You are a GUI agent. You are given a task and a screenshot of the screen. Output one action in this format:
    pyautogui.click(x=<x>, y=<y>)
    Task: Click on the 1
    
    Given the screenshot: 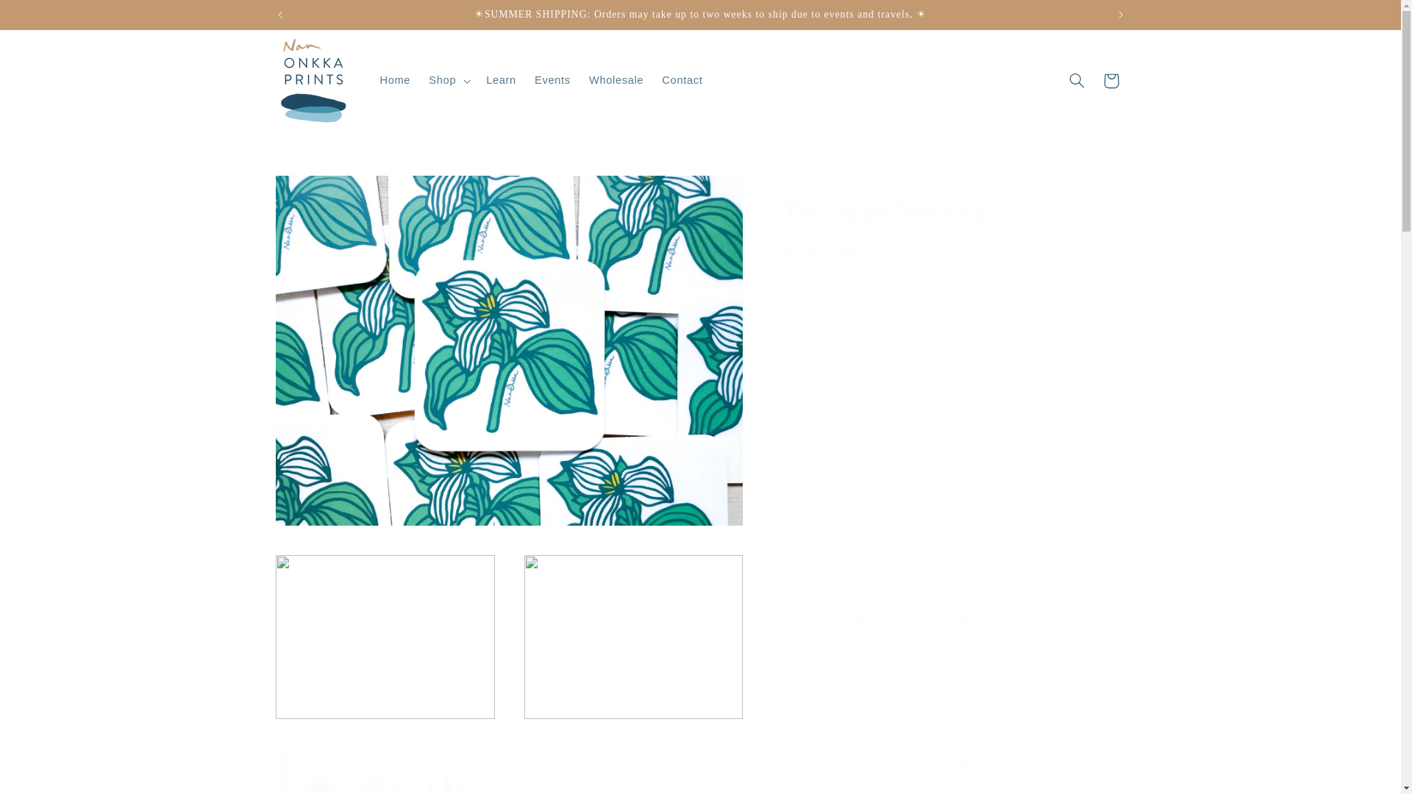 What is the action you would take?
    pyautogui.click(x=834, y=315)
    